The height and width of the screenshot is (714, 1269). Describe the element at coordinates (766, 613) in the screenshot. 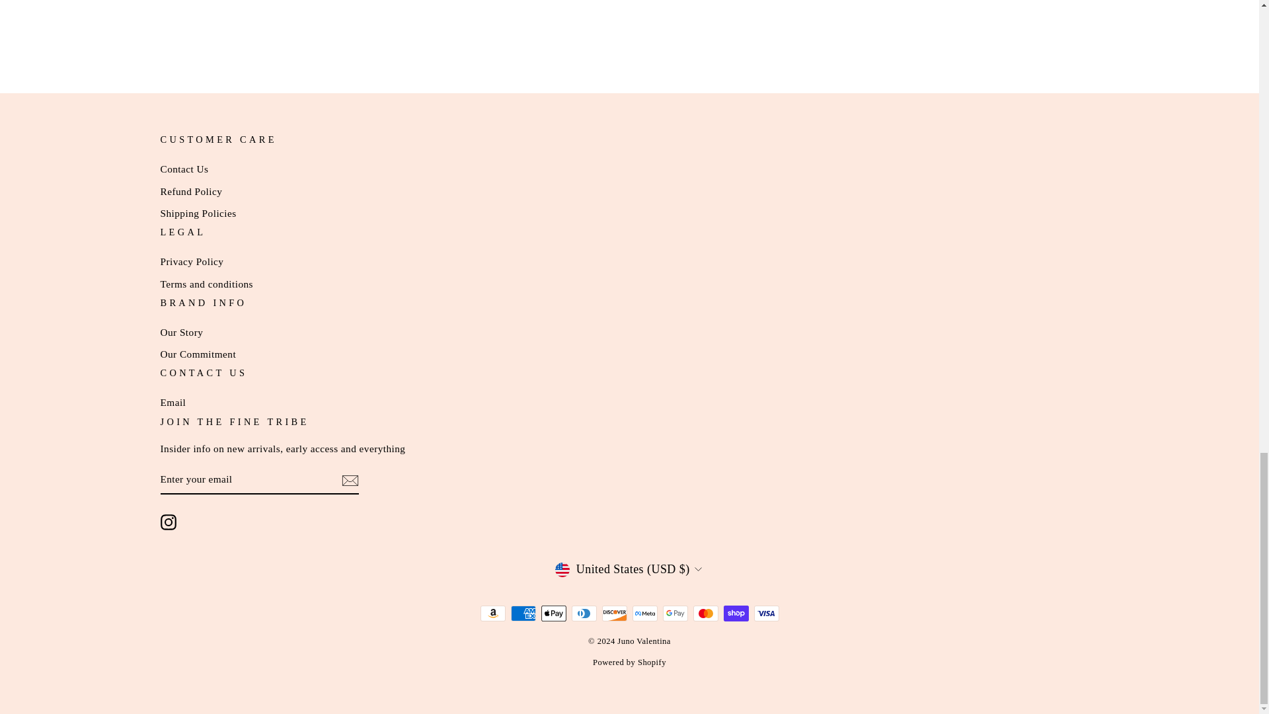

I see `Visa` at that location.